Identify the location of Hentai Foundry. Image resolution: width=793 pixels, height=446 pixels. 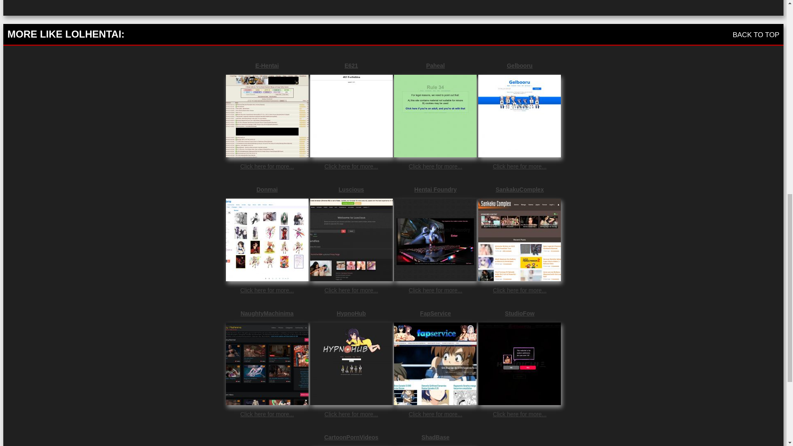
(435, 189).